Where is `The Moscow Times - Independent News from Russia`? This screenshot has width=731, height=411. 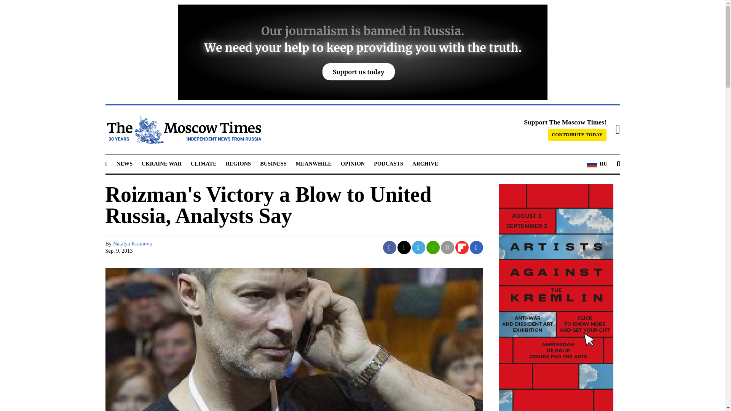
The Moscow Times - Independent News from Russia is located at coordinates (183, 130).